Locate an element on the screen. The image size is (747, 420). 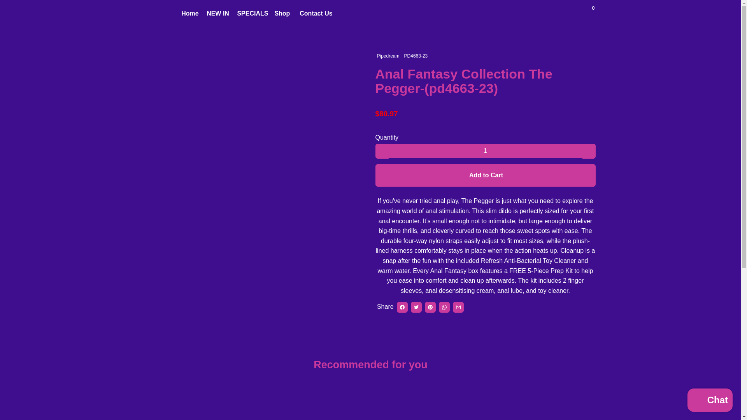
Home is located at coordinates (190, 13).